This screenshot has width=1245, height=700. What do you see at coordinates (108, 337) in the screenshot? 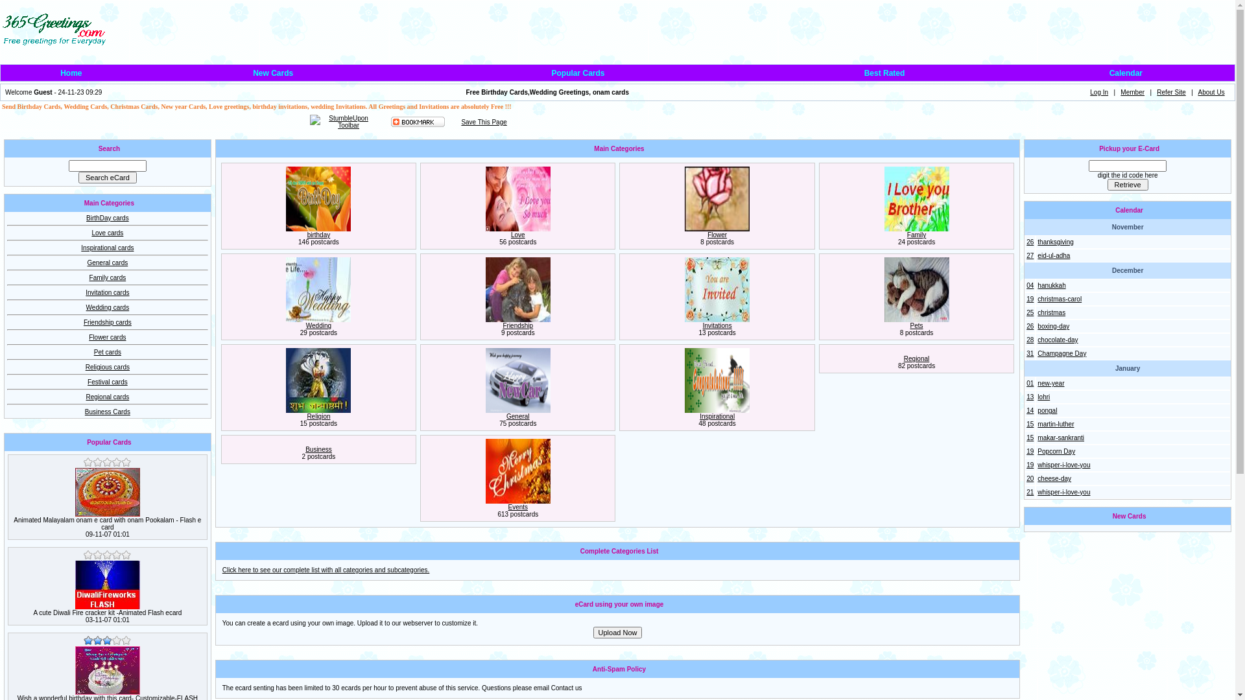
I see `Flower cards` at bounding box center [108, 337].